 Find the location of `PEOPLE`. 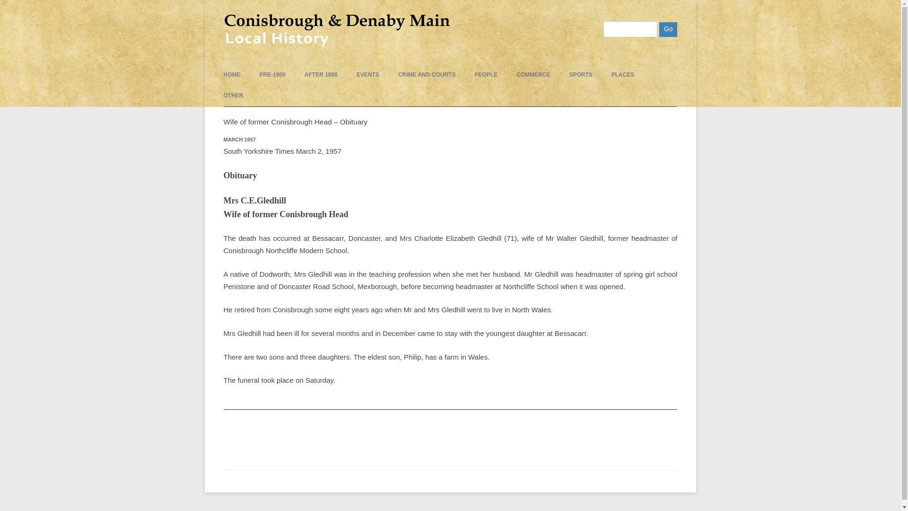

PEOPLE is located at coordinates (486, 75).